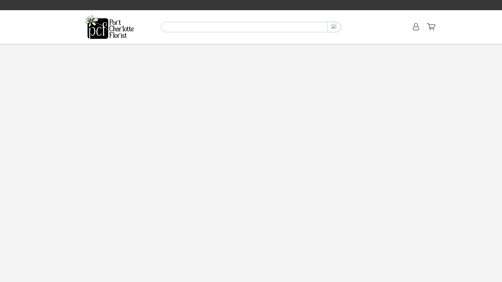 The image size is (502, 282). What do you see at coordinates (431, 27) in the screenshot?
I see `Birthday` at bounding box center [431, 27].